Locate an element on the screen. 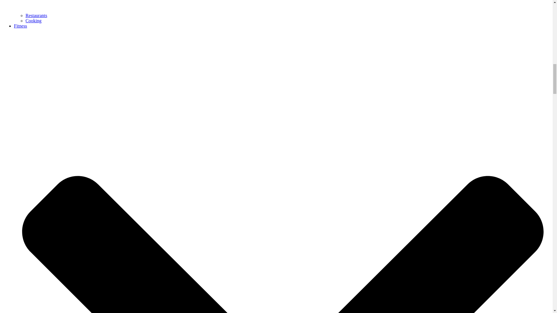 This screenshot has width=557, height=313. Cooking is located at coordinates (33, 20).